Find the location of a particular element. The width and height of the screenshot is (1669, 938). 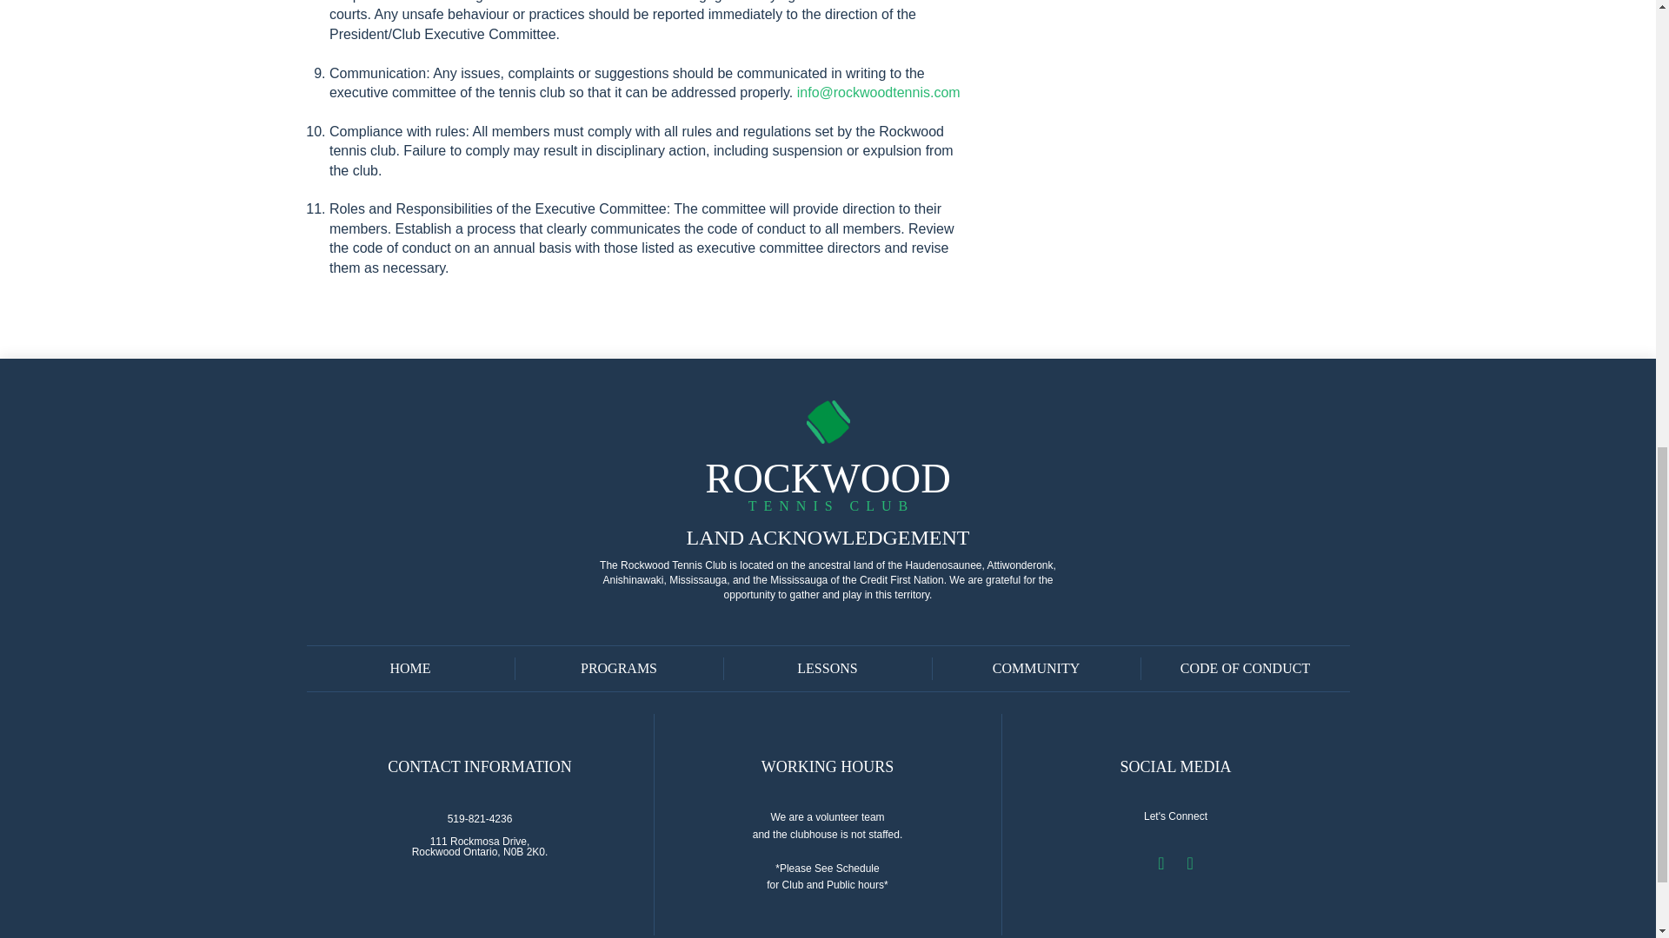

519-821-4236 is located at coordinates (480, 818).